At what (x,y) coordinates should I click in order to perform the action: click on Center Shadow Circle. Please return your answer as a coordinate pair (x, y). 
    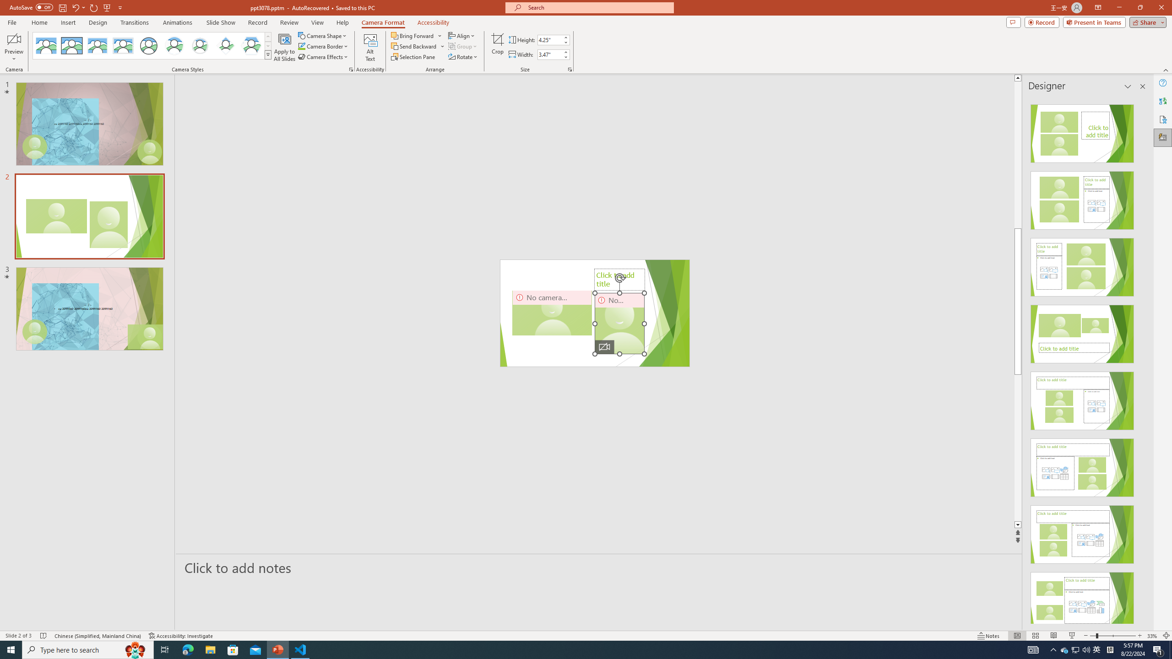
    Looking at the image, I should click on (174, 46).